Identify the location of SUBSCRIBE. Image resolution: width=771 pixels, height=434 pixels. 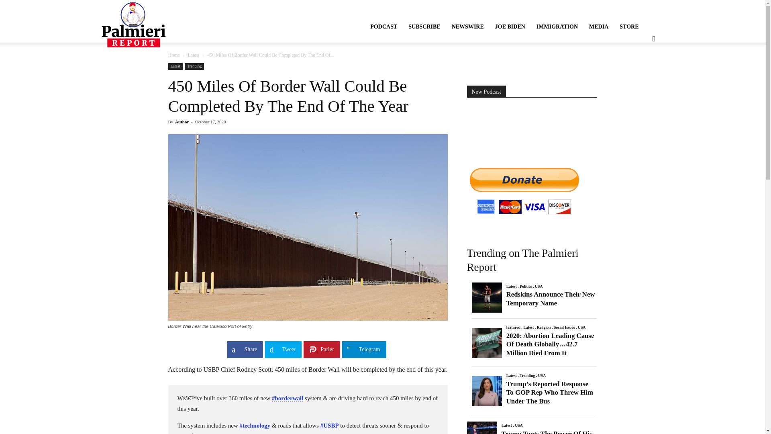
(424, 27).